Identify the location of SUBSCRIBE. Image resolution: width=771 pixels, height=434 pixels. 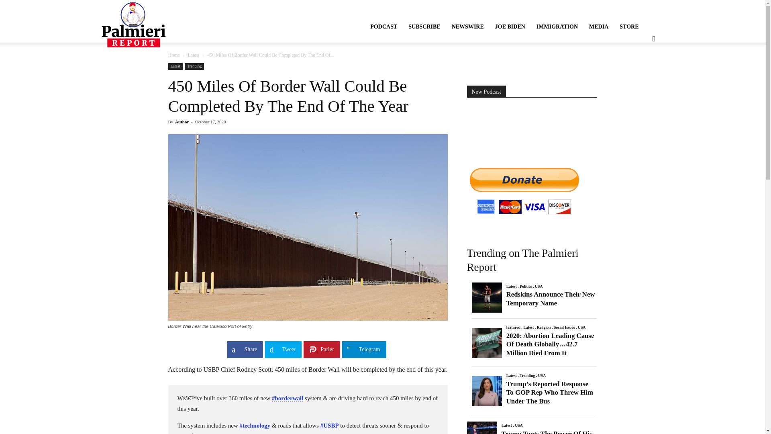
(424, 27).